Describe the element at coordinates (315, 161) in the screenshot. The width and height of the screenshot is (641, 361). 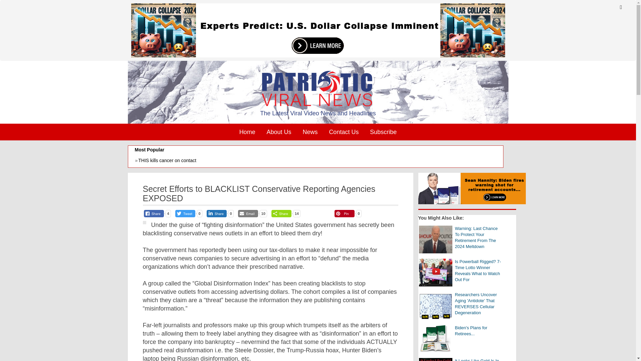
I see `THIS kills cancer on contact` at that location.